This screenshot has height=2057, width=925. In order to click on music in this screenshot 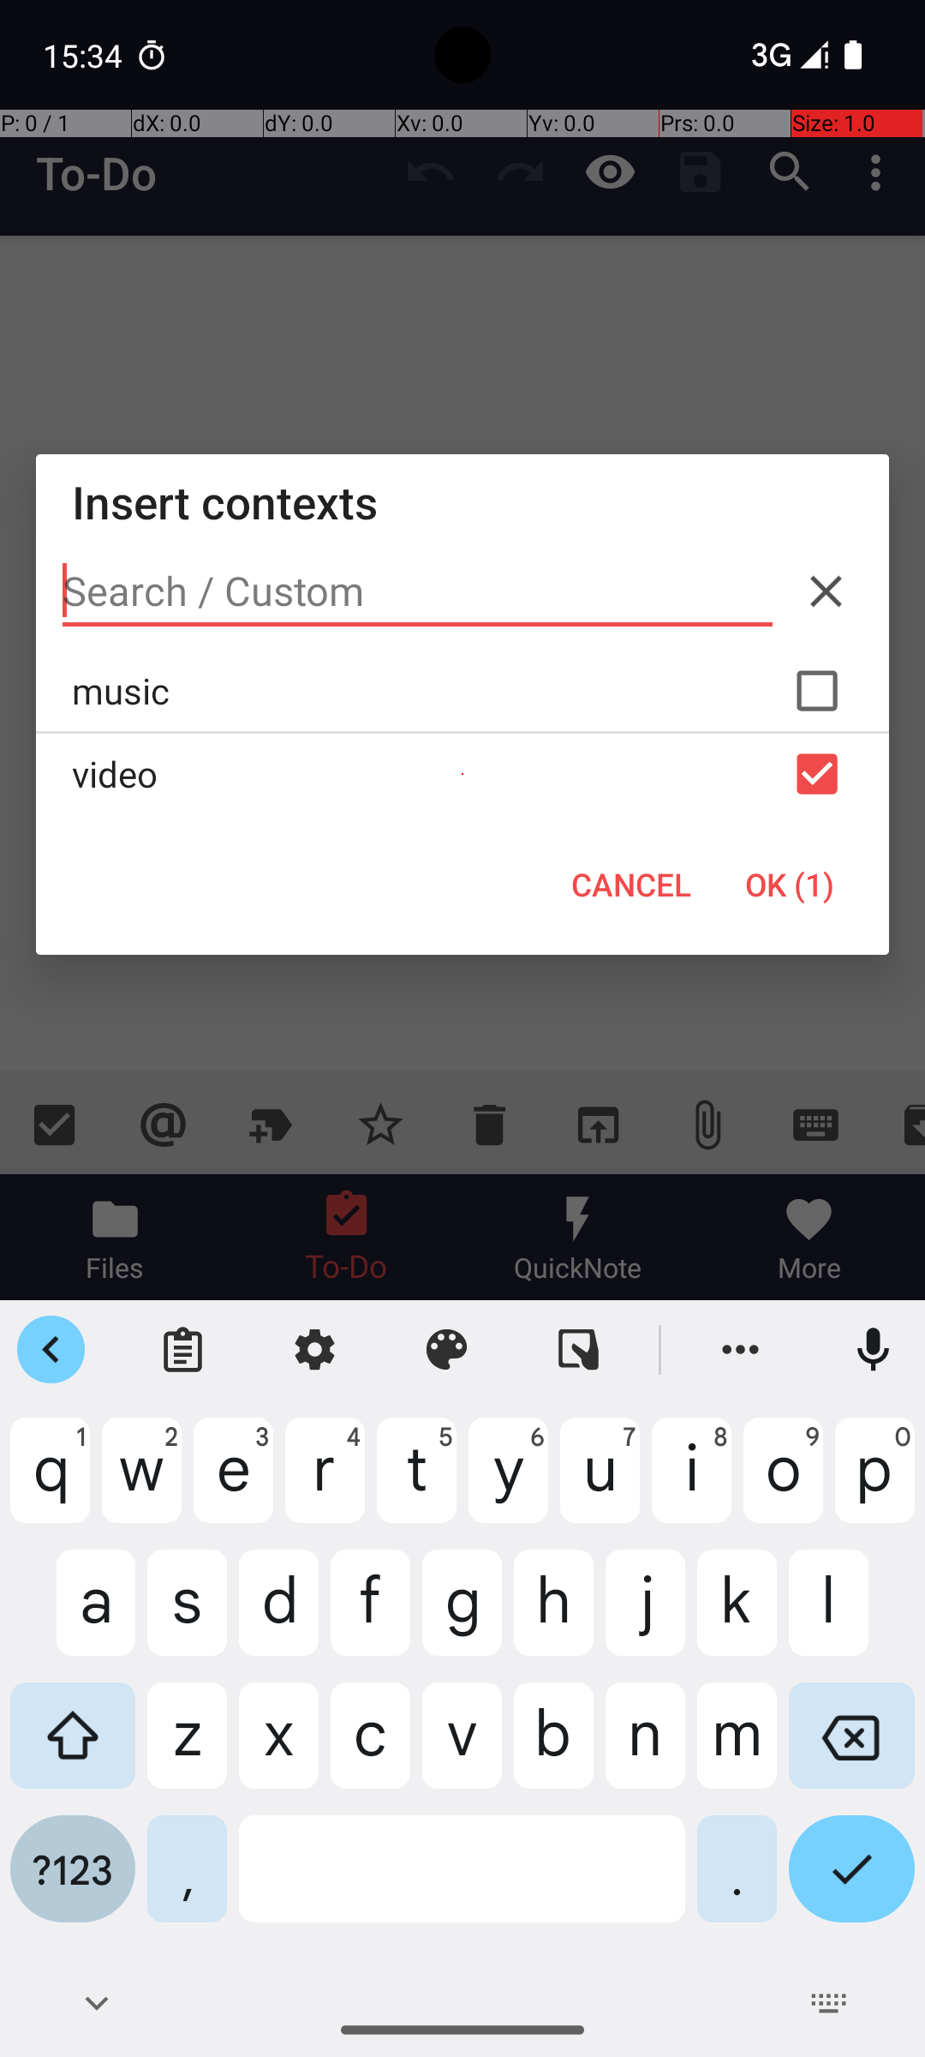, I will do `click(462, 691)`.